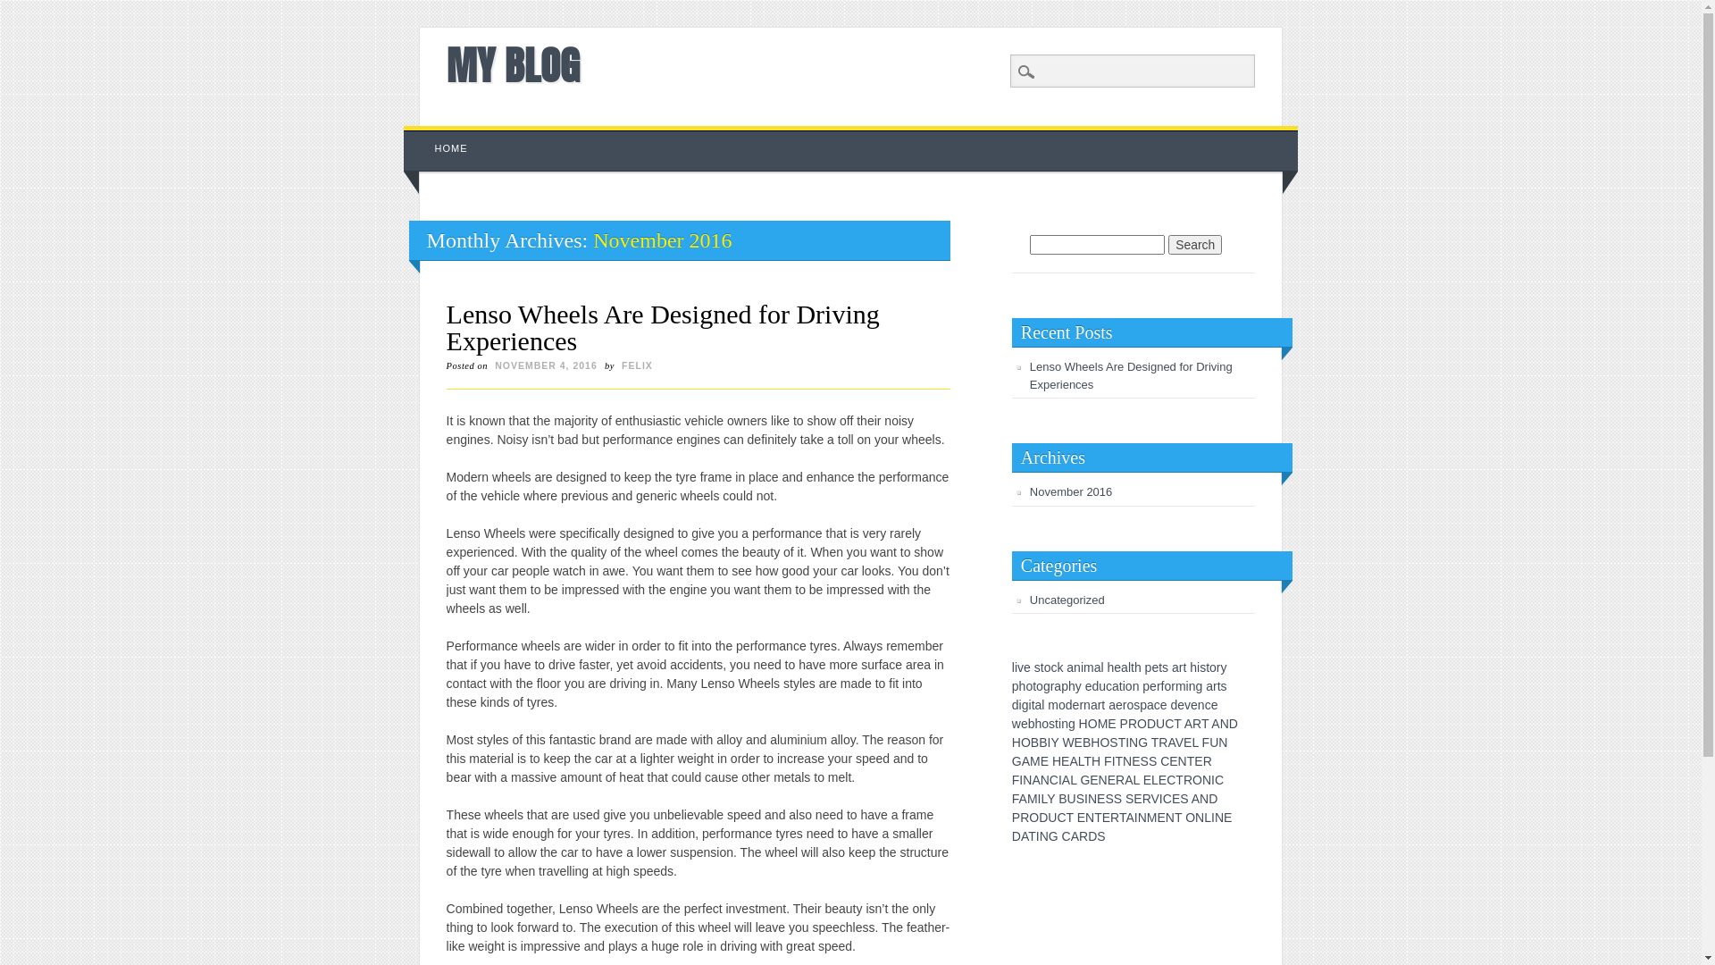 This screenshot has height=965, width=1715. Describe the element at coordinates (1033, 836) in the screenshot. I see `T` at that location.